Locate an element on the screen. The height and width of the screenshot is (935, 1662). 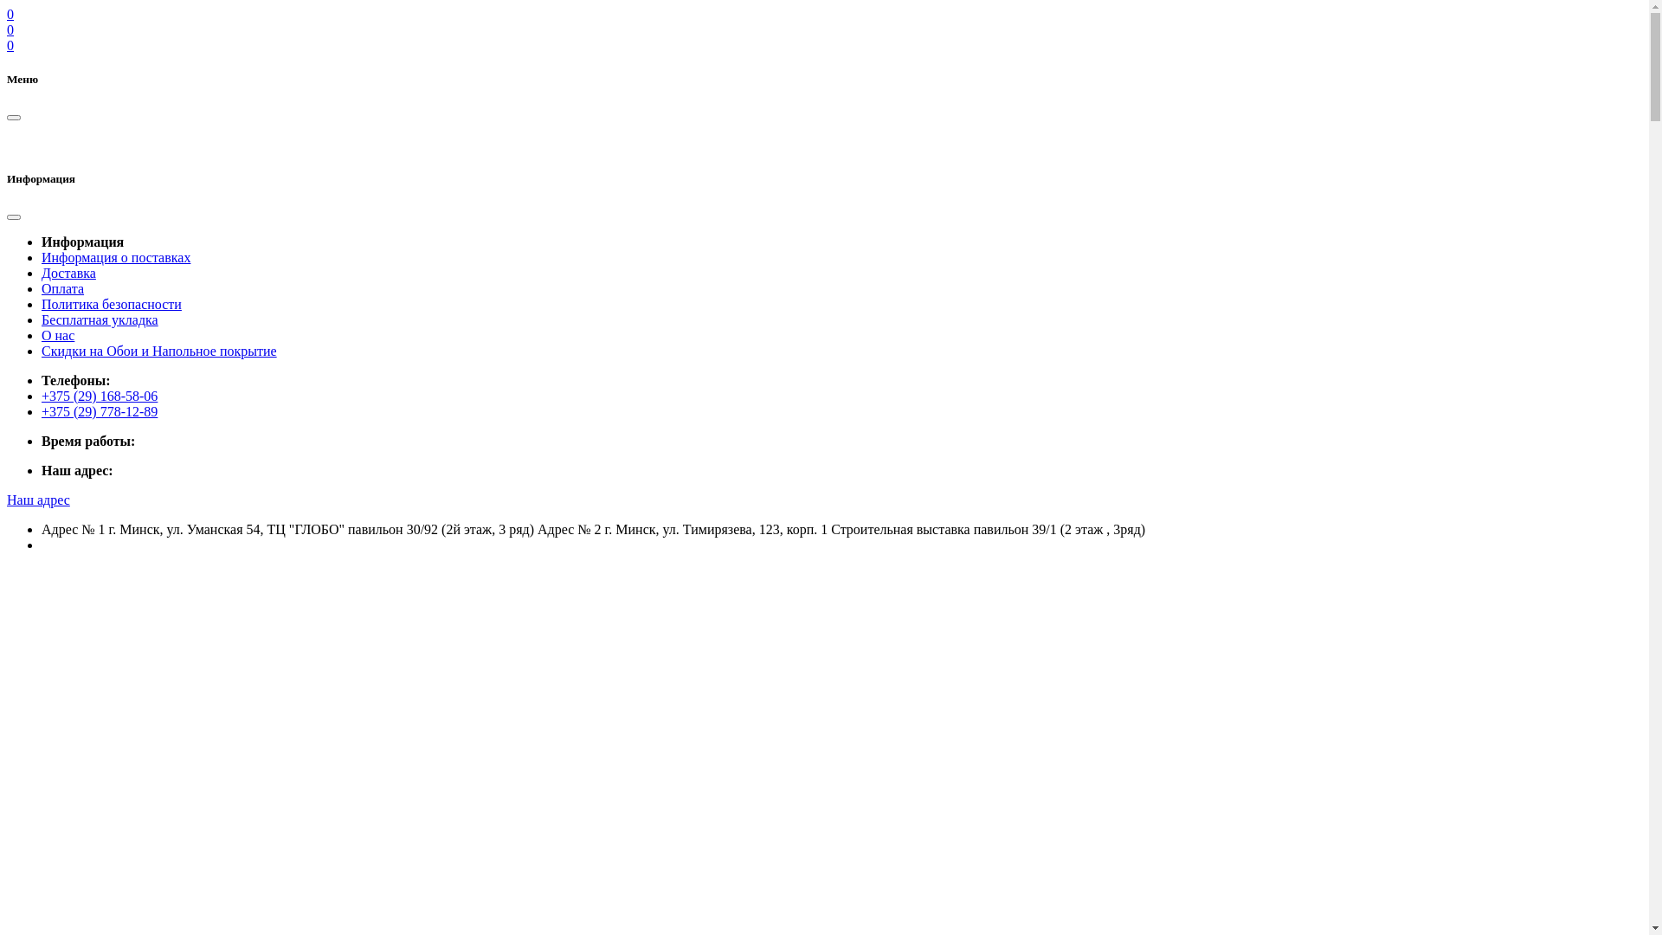
+375 (29) 168-58-06 is located at coordinates (100, 397).